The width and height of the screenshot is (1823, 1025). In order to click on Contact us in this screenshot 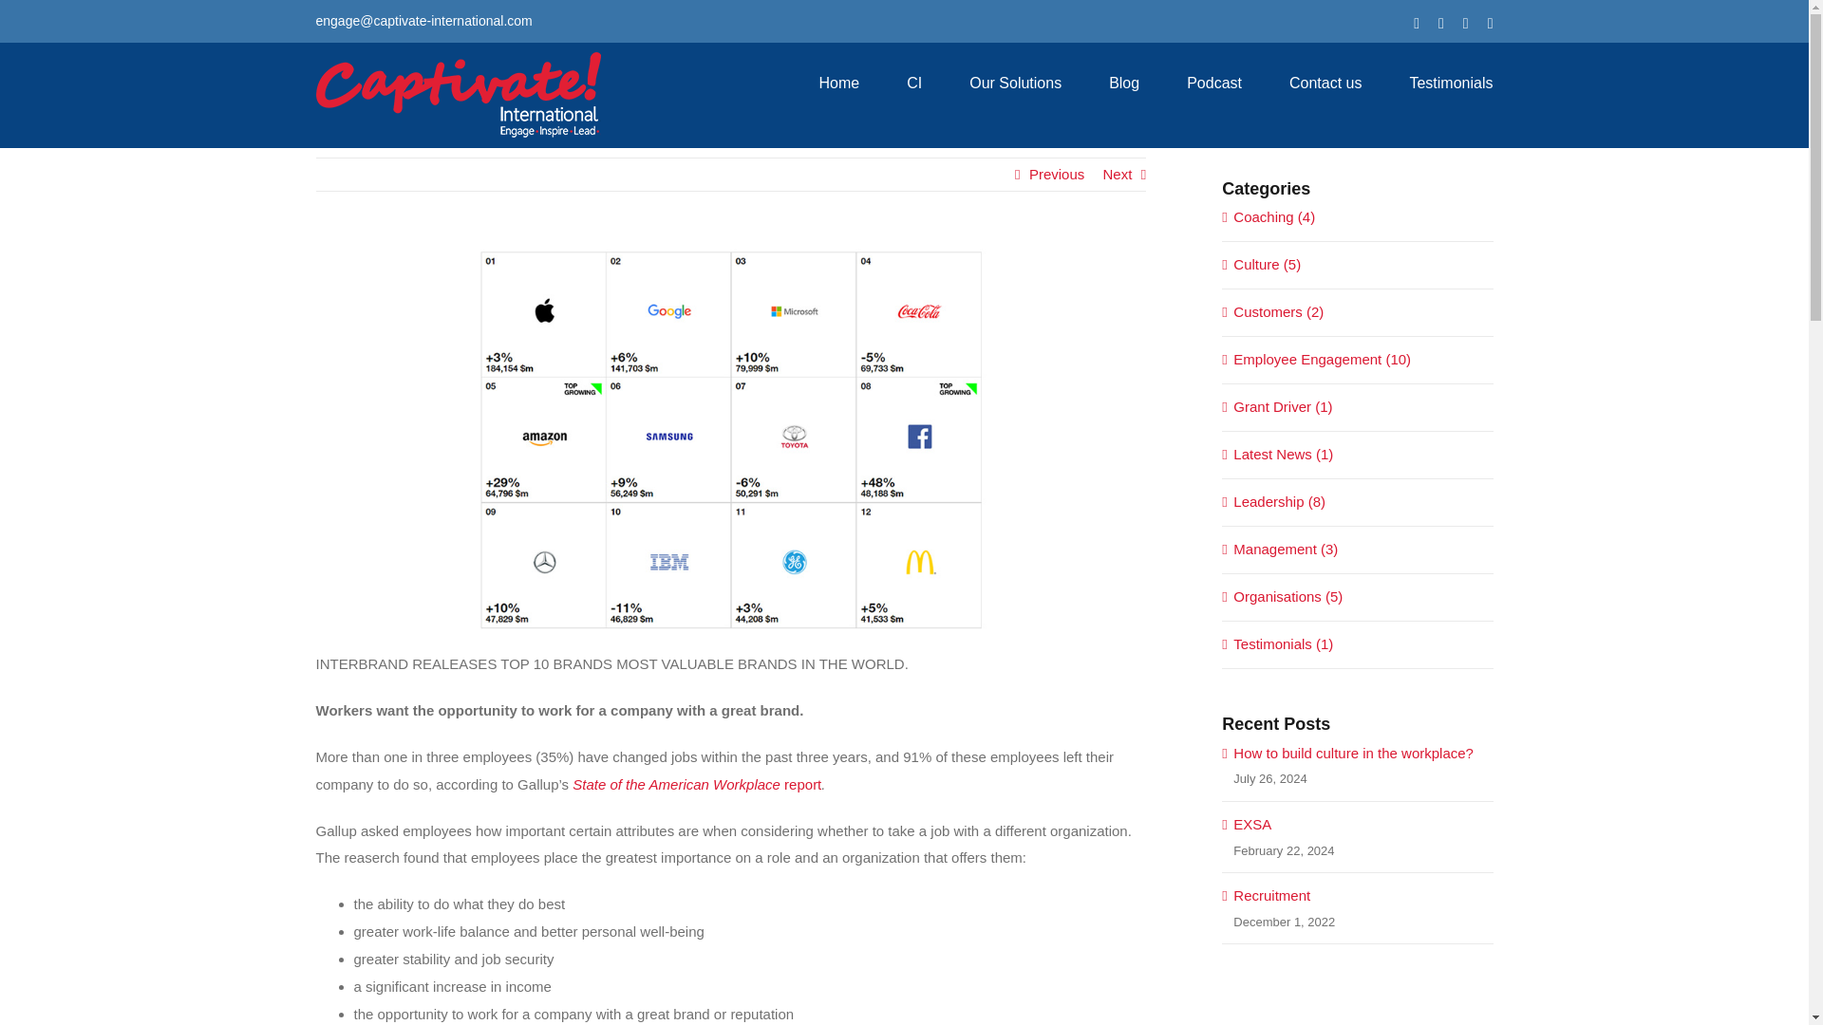, I will do `click(1325, 83)`.